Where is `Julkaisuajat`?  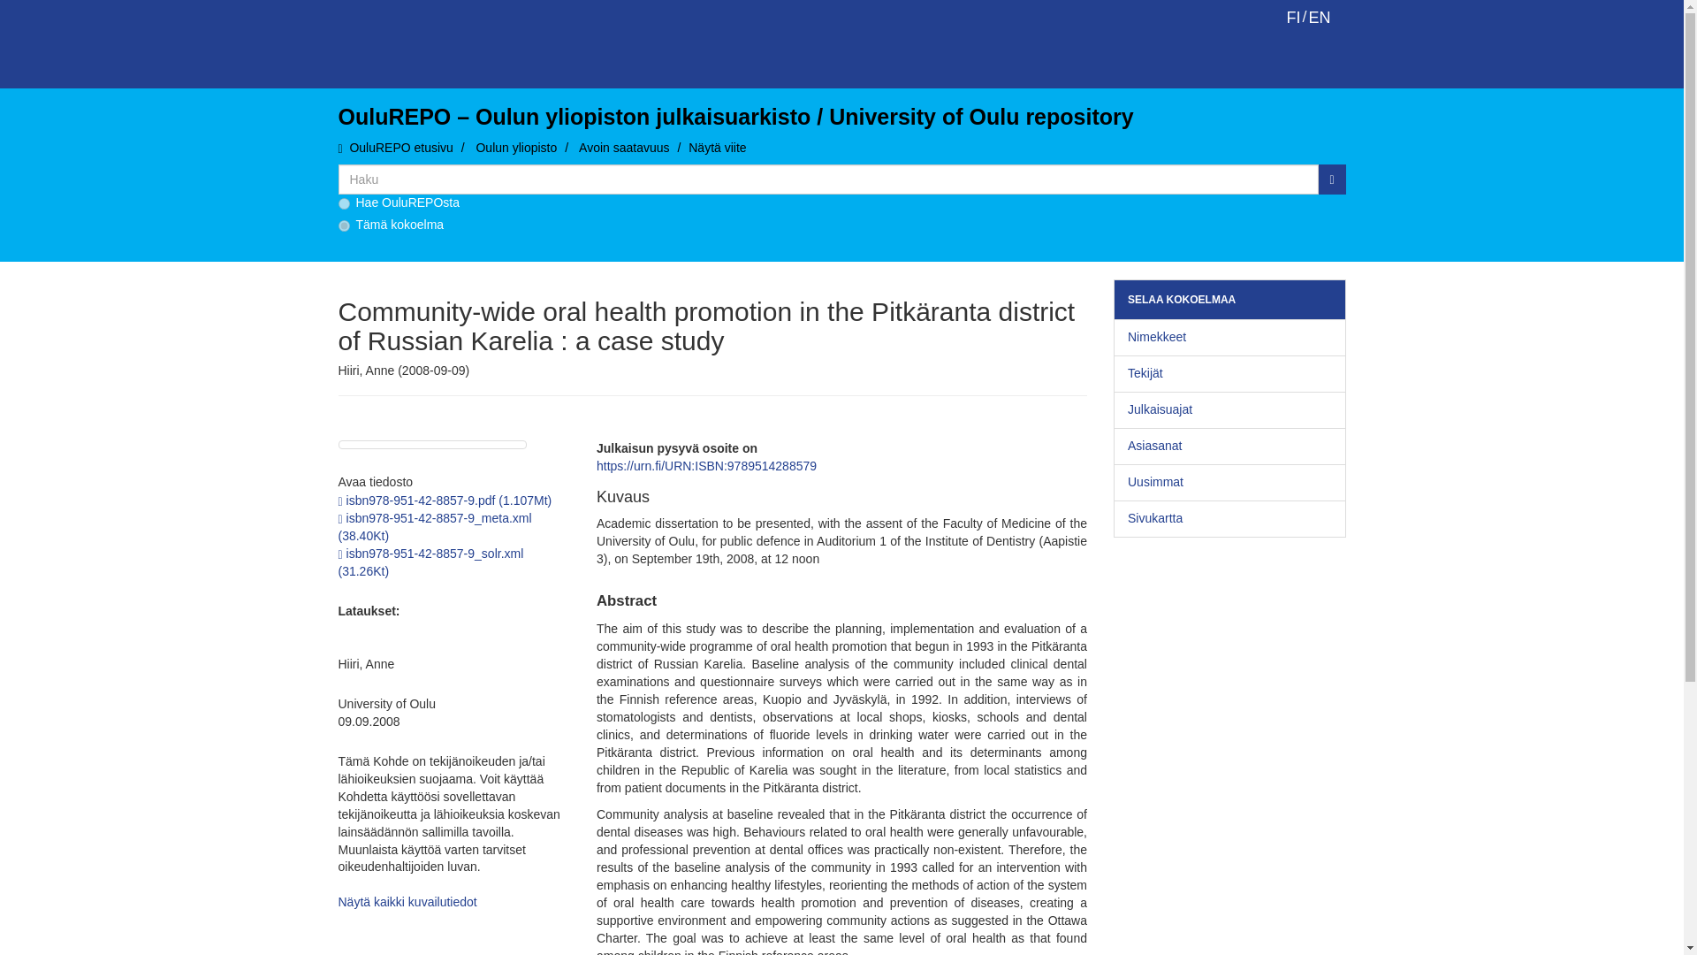
Julkaisuajat is located at coordinates (1229, 409).